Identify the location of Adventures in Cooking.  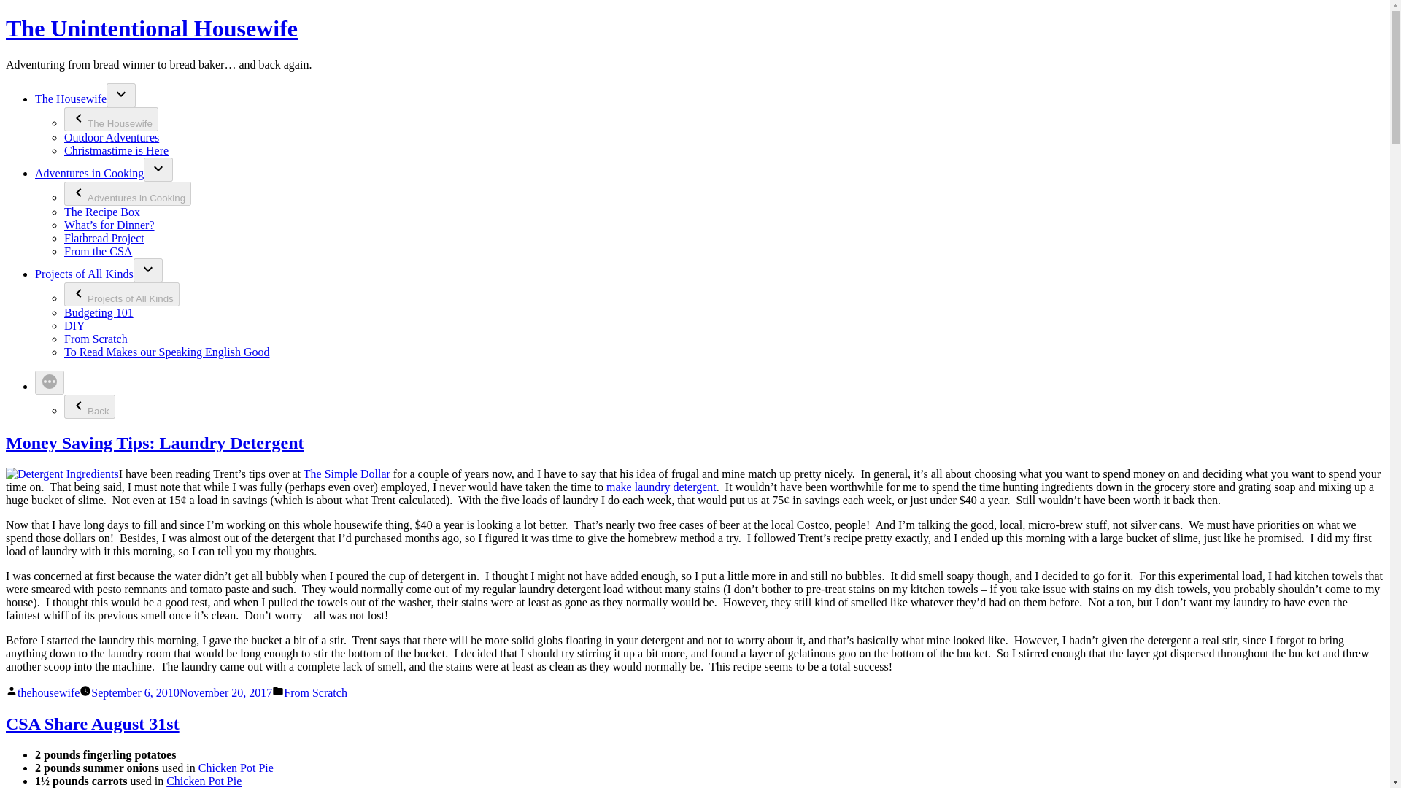
(127, 193).